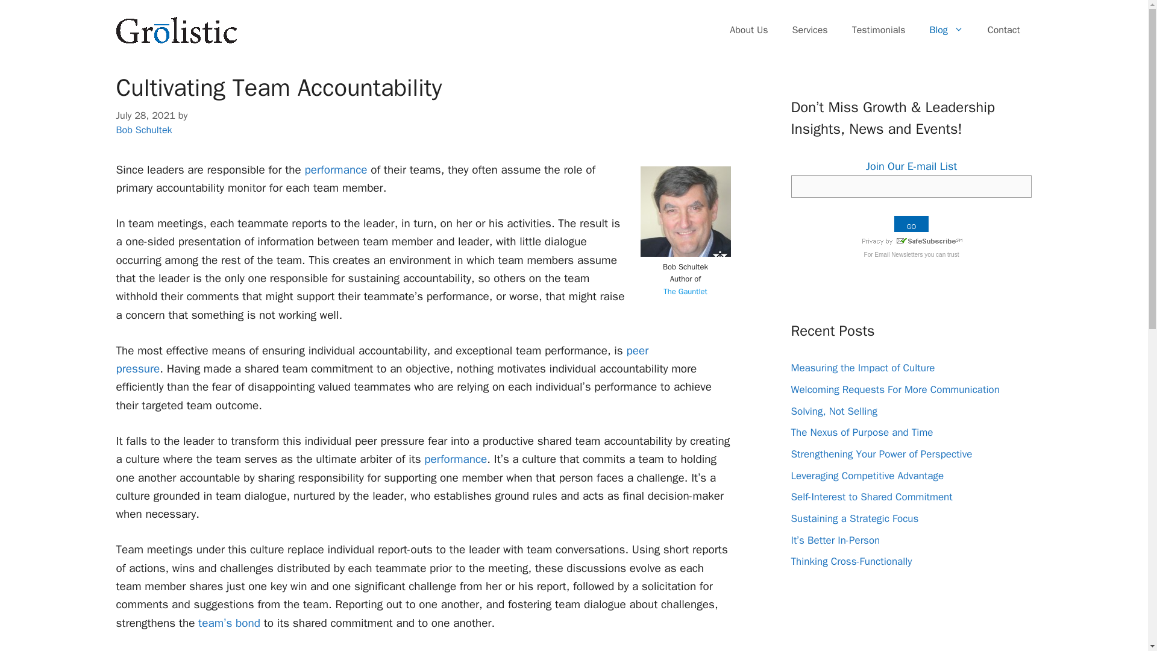 This screenshot has height=651, width=1157. Describe the element at coordinates (143, 130) in the screenshot. I see `Bob Schultek` at that location.